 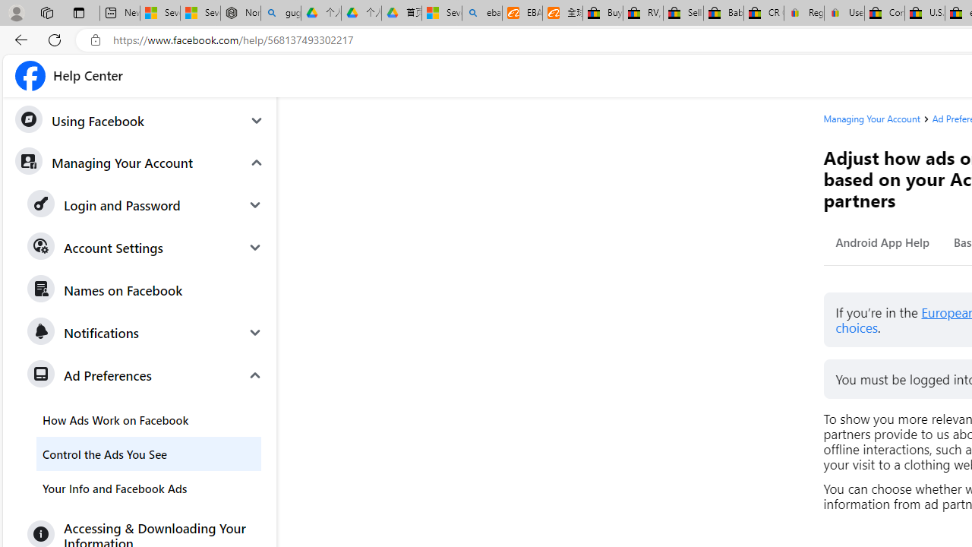 What do you see at coordinates (146, 332) in the screenshot?
I see `Notifications Expand` at bounding box center [146, 332].